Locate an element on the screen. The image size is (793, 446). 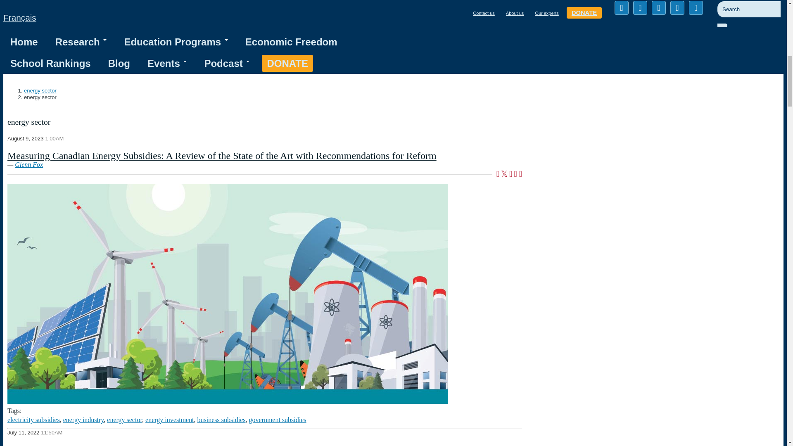
Twitter is located at coordinates (640, 7).